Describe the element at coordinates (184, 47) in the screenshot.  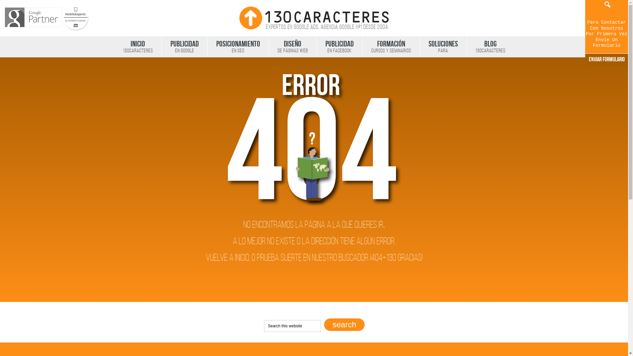
I see `PUBLICIDAD
EN GOOGLE` at that location.